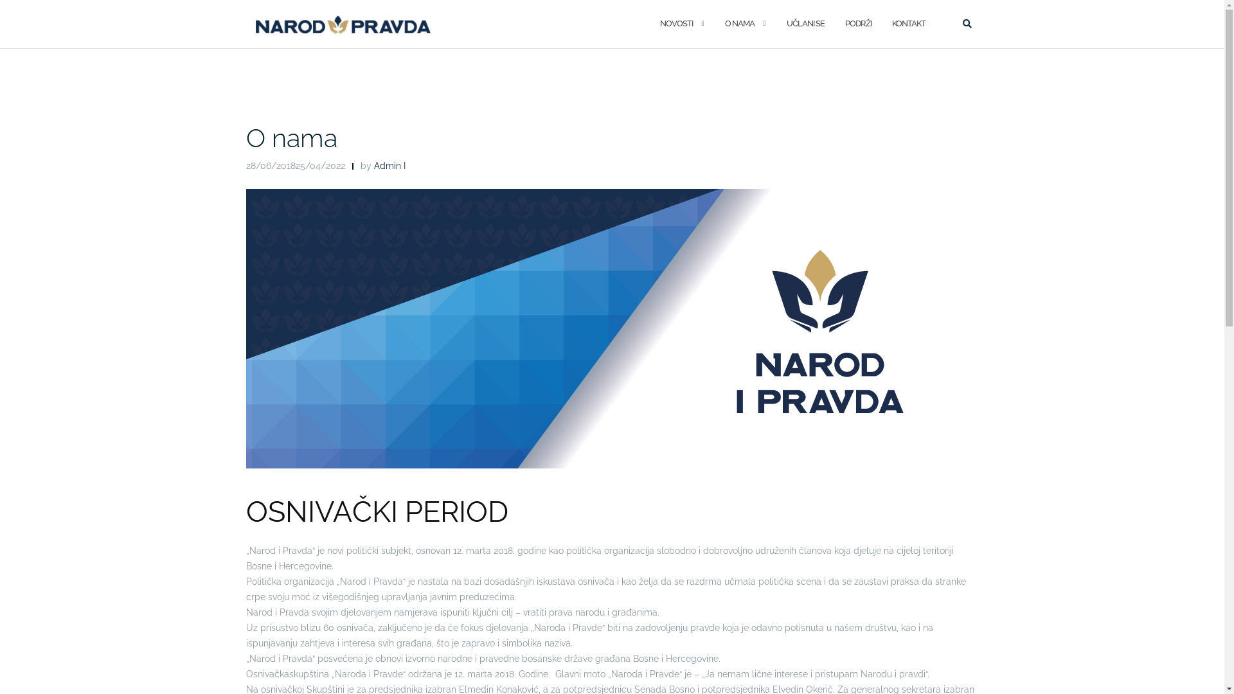  Describe the element at coordinates (676, 24) in the screenshot. I see `NOVOSTI` at that location.